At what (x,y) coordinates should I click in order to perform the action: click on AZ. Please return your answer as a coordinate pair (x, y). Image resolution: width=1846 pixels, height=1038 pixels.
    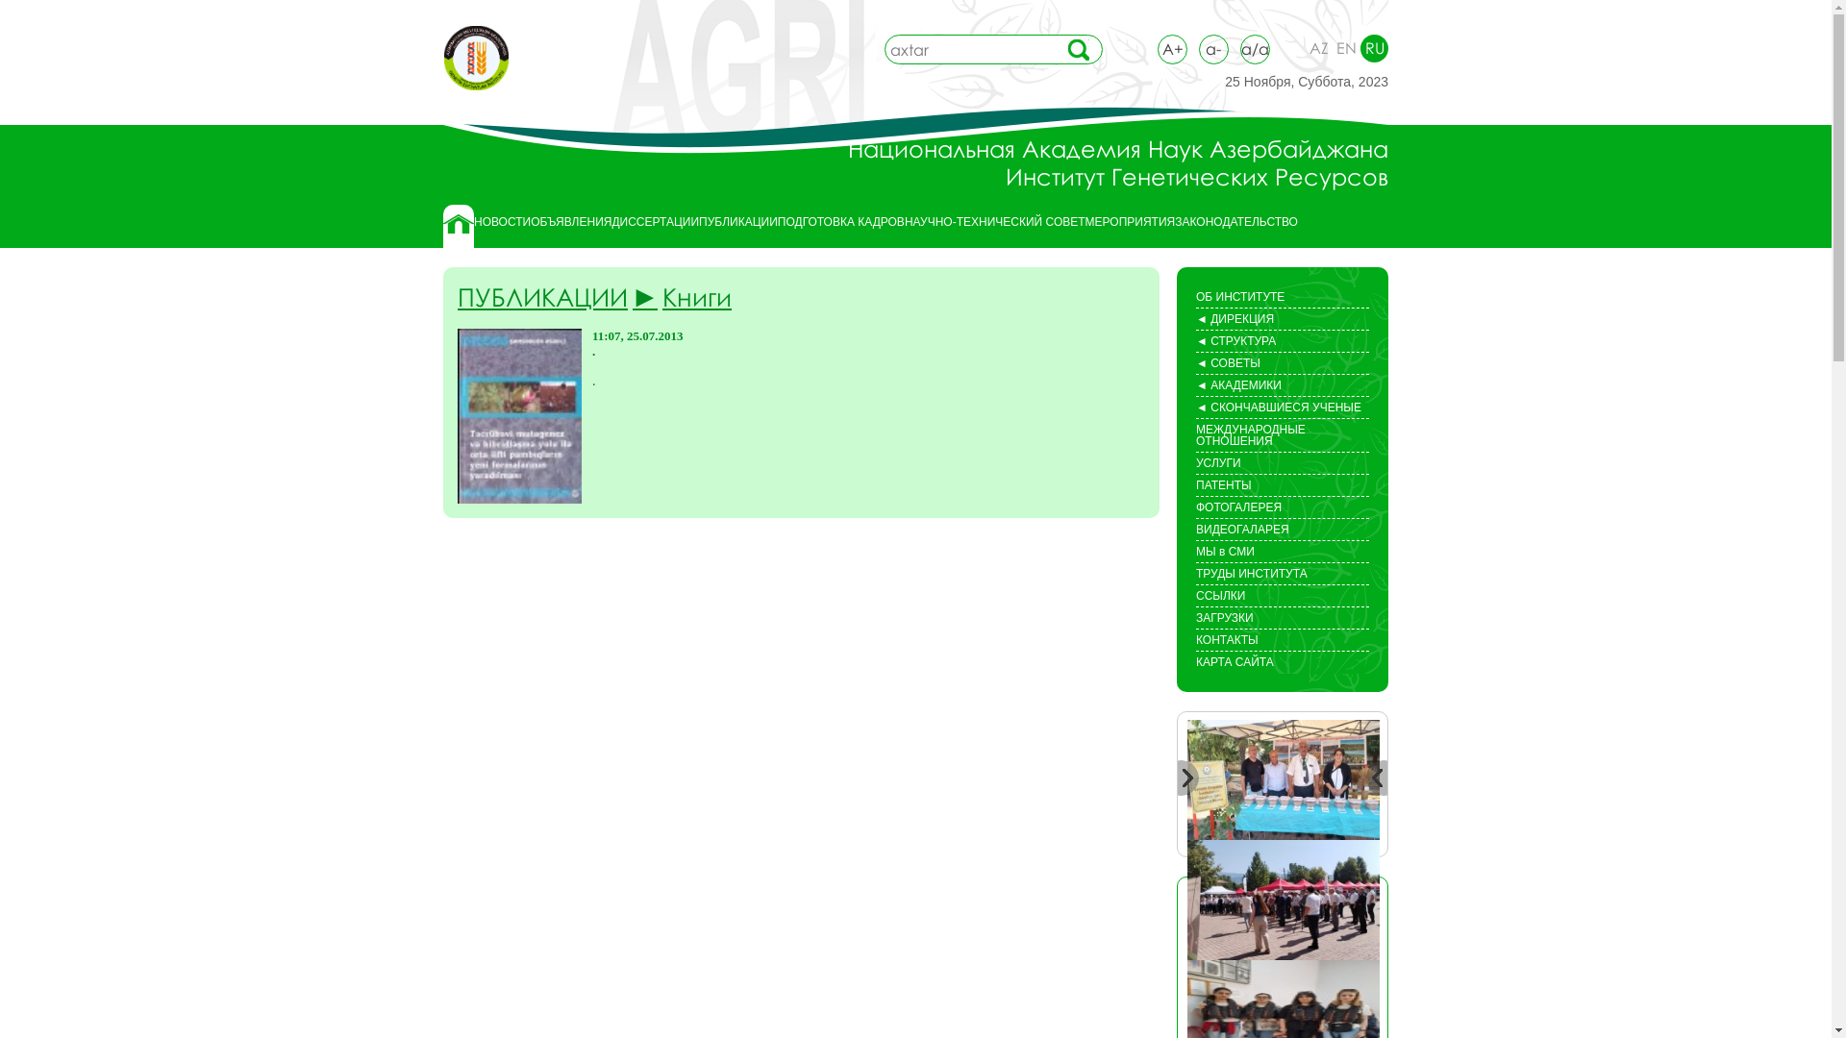
    Looking at the image, I should click on (1319, 48).